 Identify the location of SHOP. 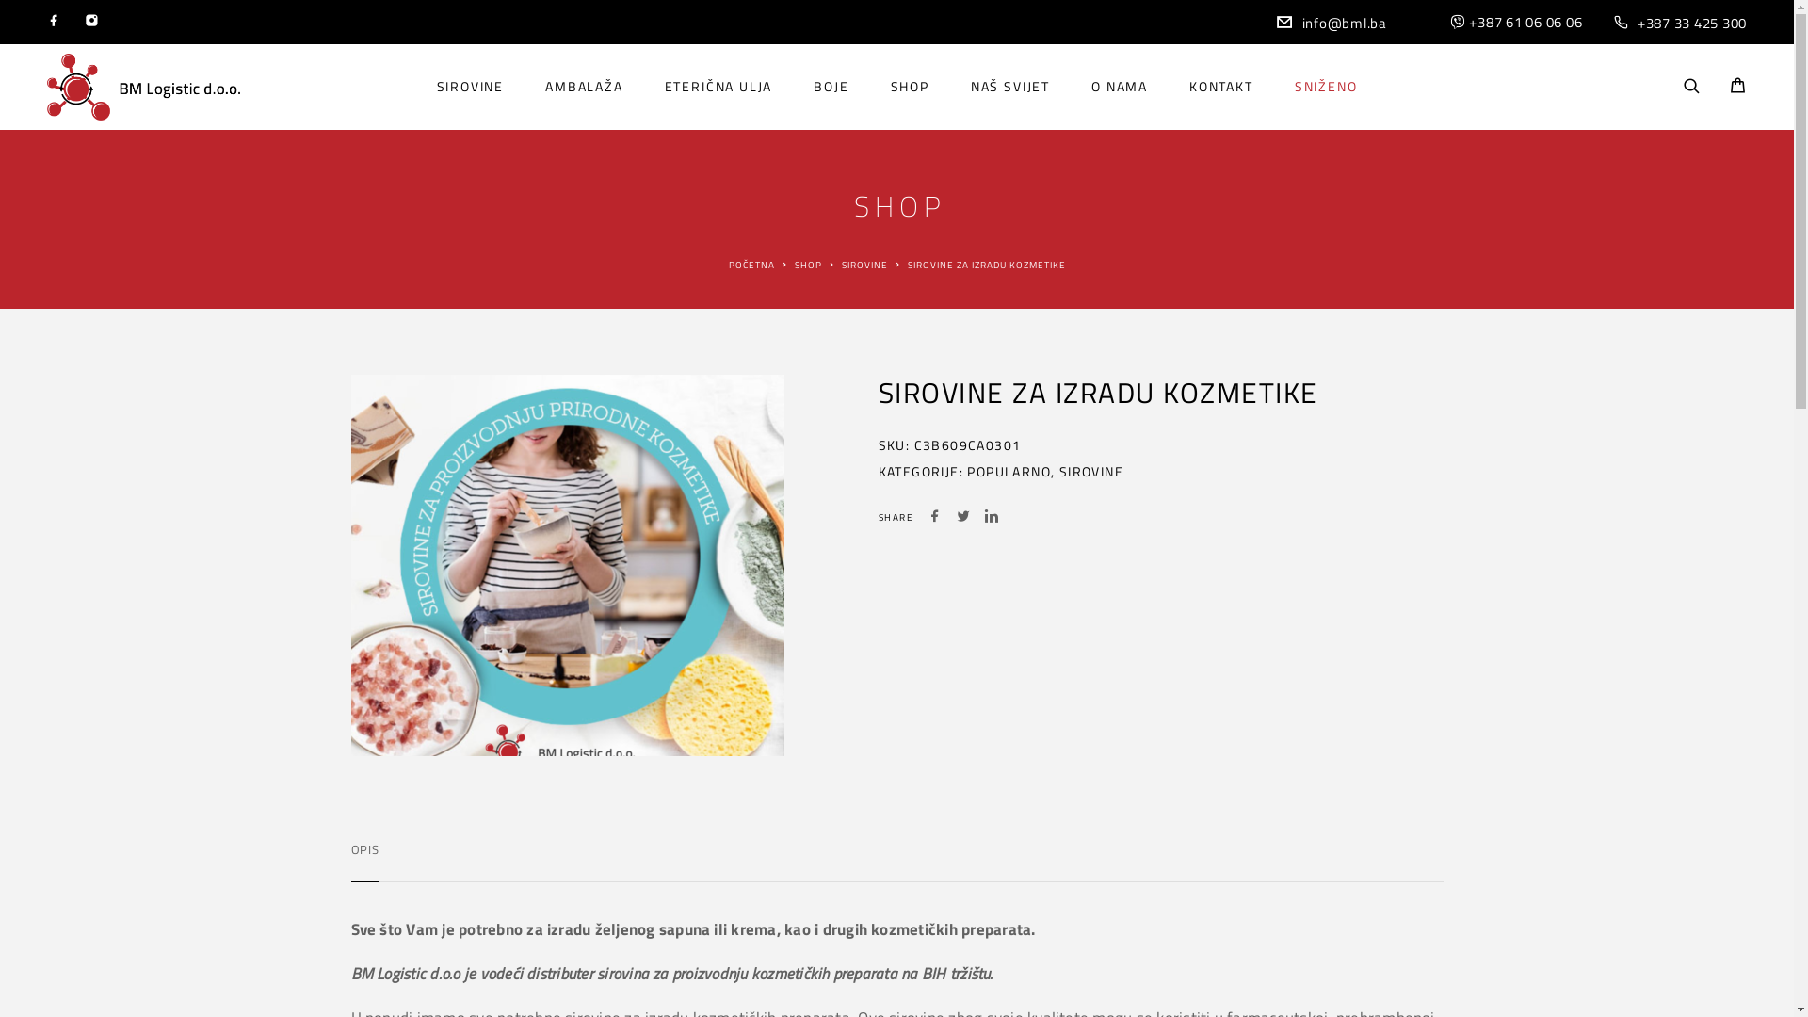
(910, 87).